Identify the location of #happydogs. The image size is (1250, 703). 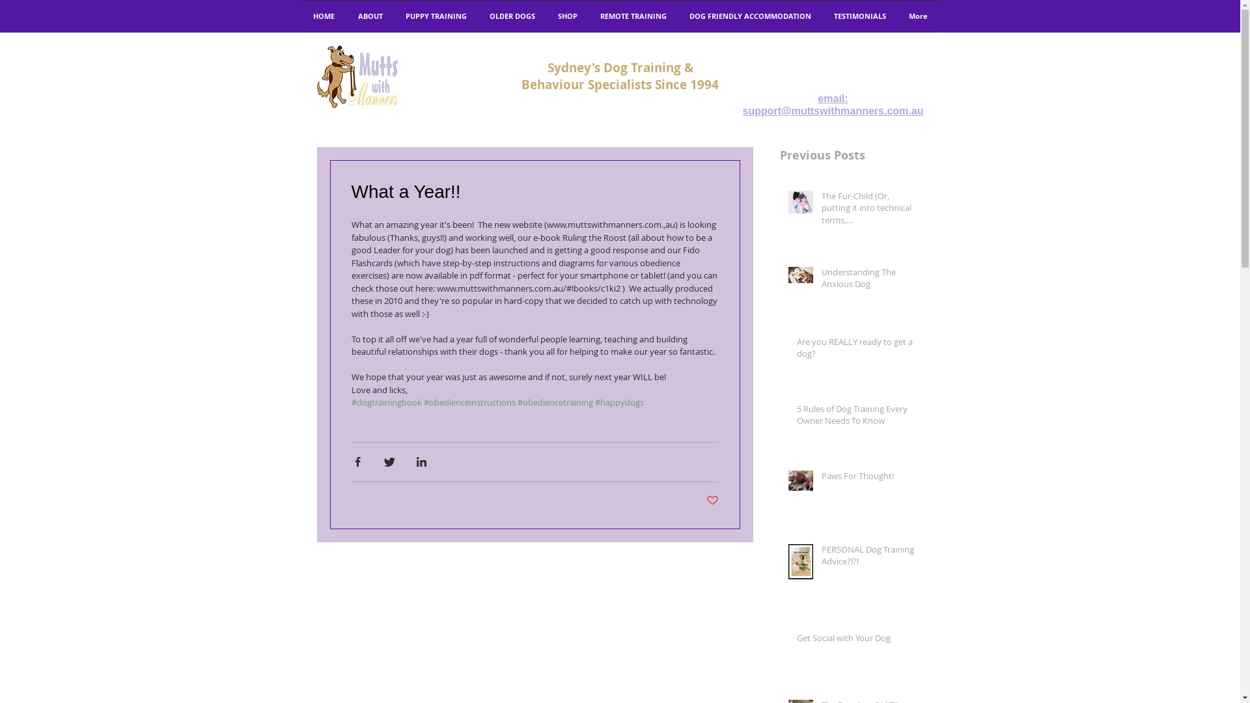
(620, 402).